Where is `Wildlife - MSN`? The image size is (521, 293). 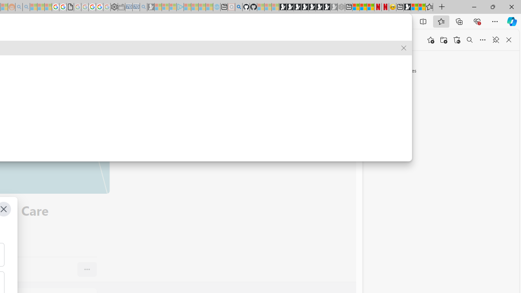 Wildlife - MSN is located at coordinates (414, 7).